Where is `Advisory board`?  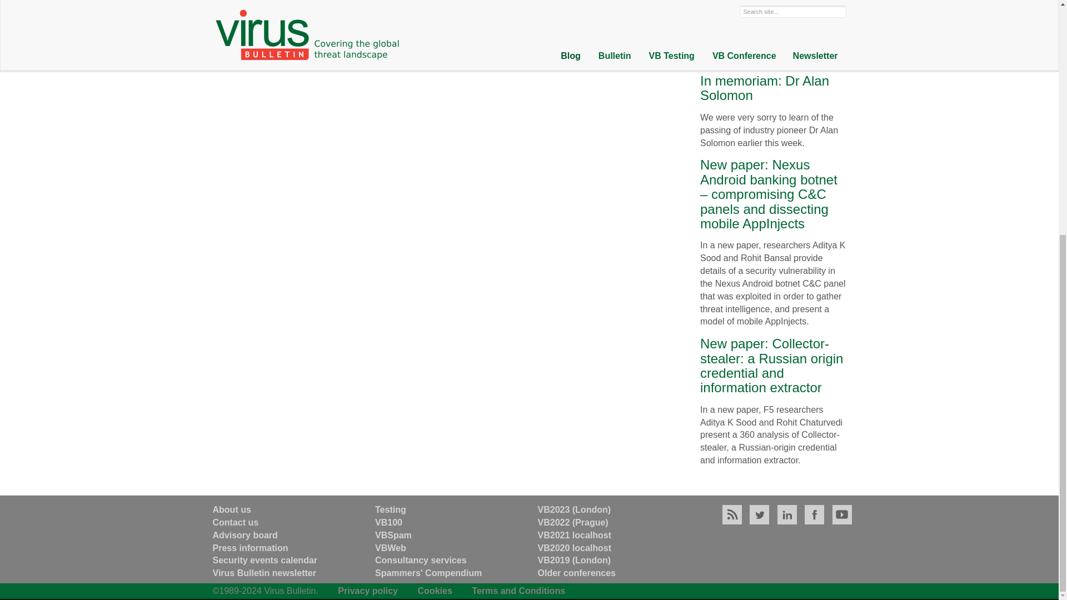
Advisory board is located at coordinates (245, 535).